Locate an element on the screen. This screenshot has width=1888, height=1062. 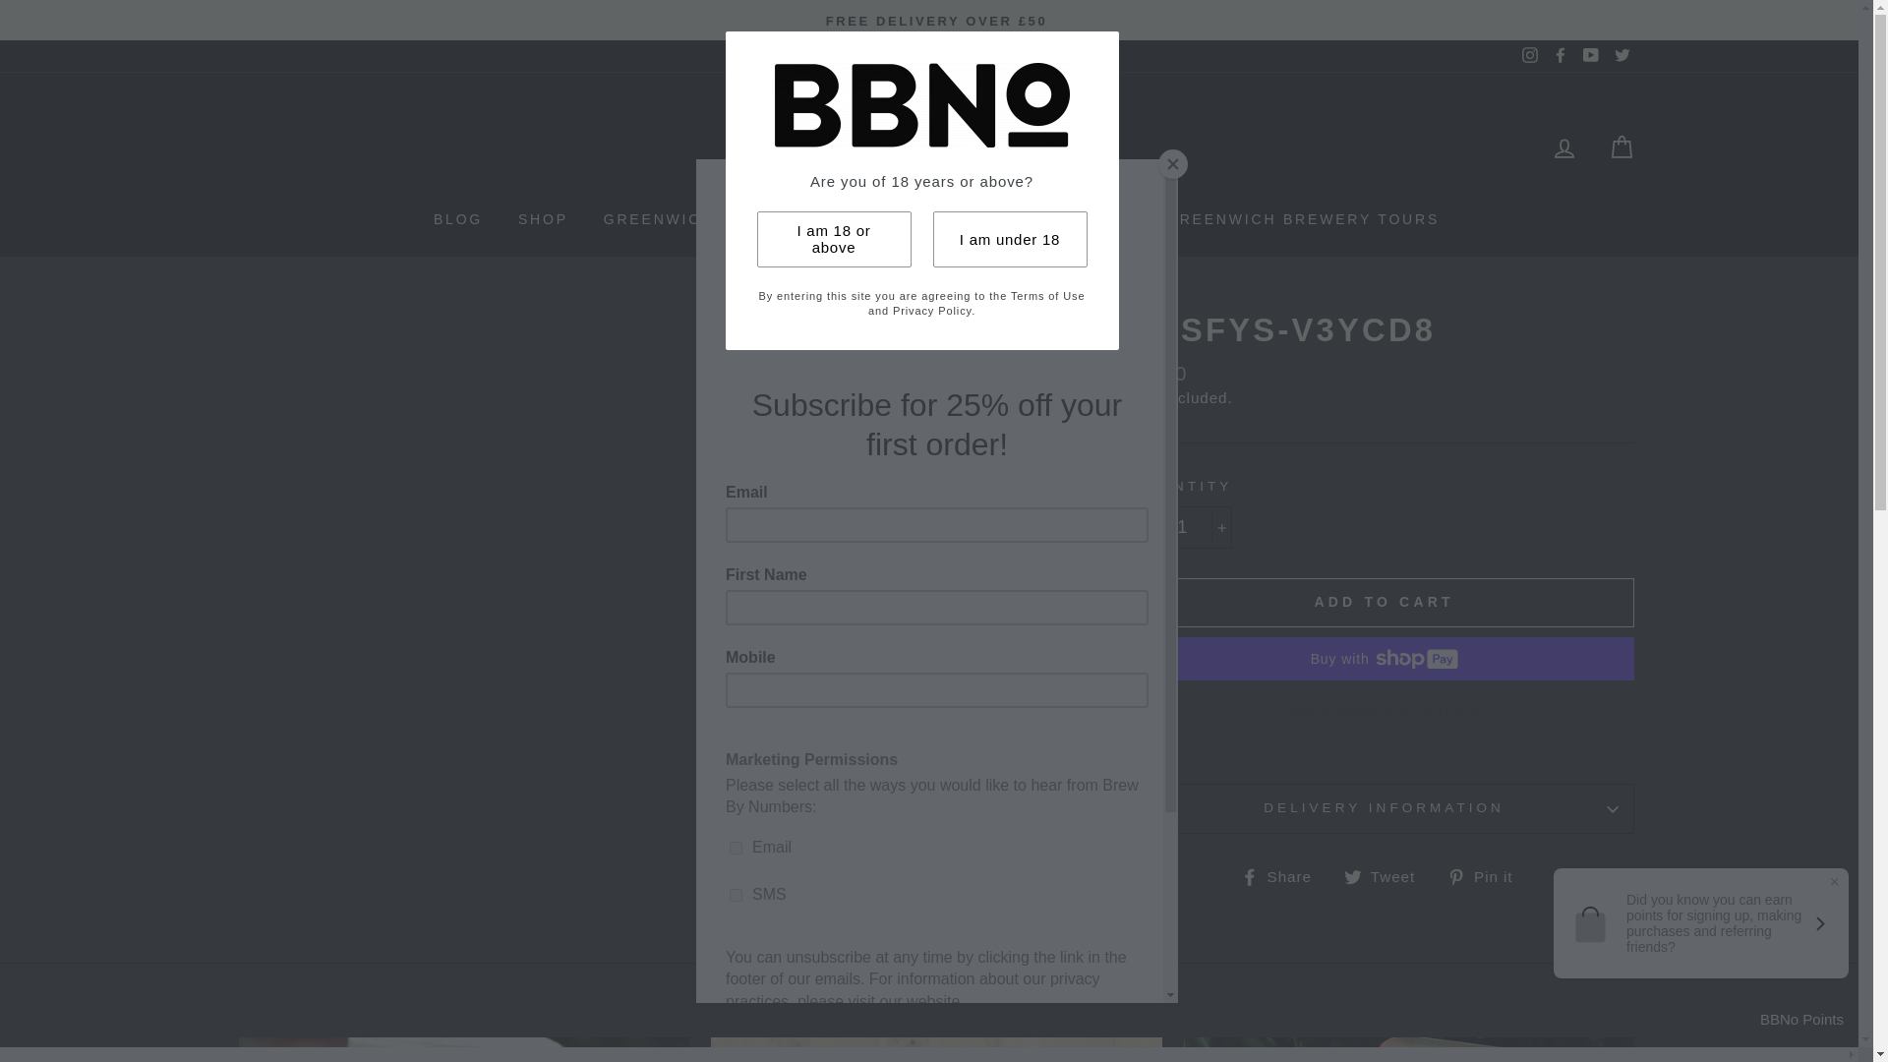
Brew By Numbers on YouTube is located at coordinates (1591, 55).